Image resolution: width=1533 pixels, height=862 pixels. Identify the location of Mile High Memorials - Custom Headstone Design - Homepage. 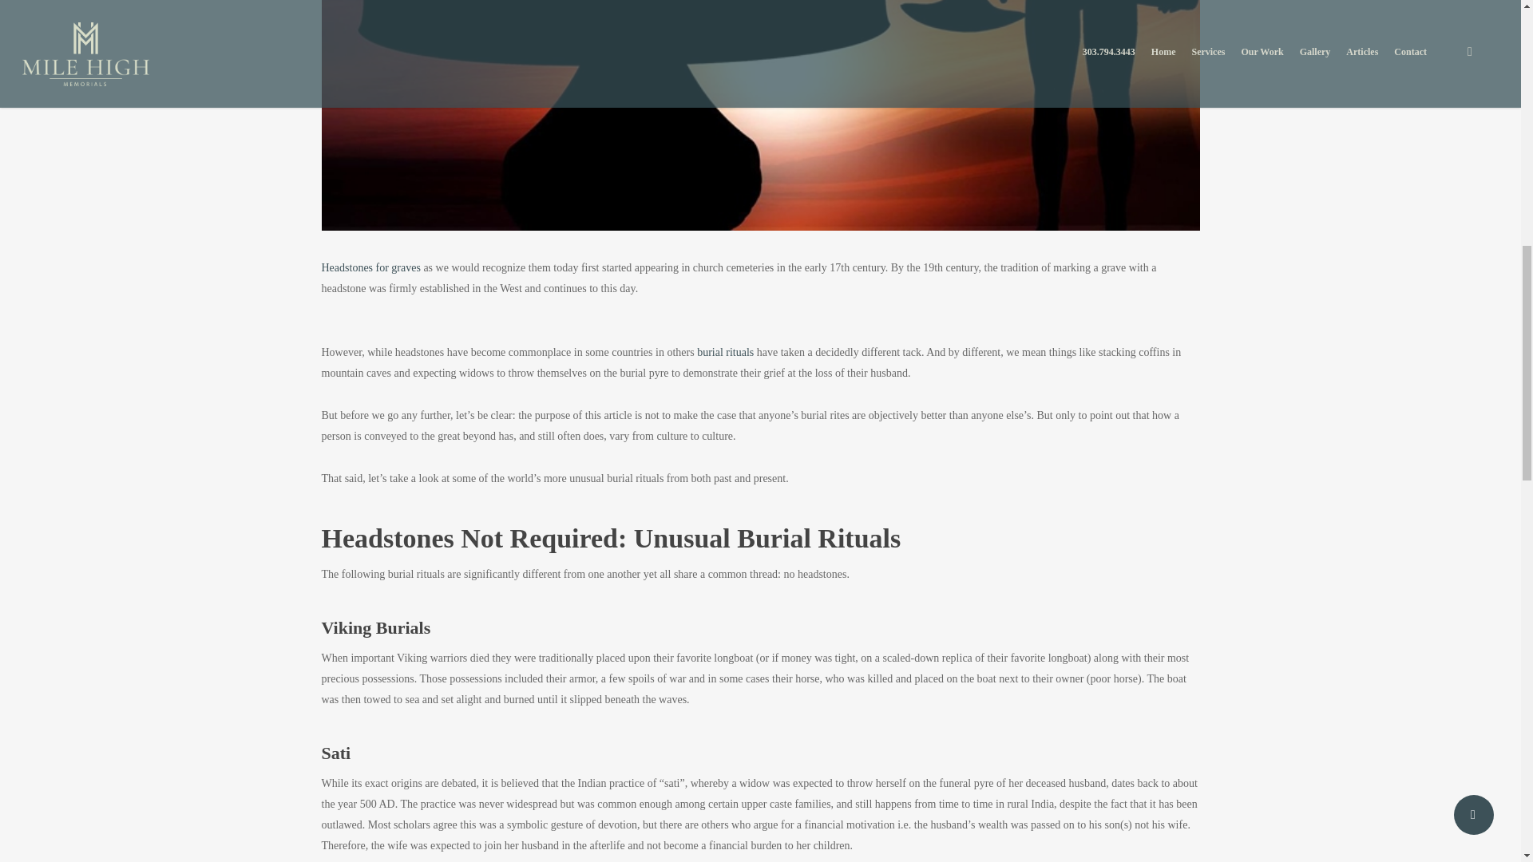
(370, 268).